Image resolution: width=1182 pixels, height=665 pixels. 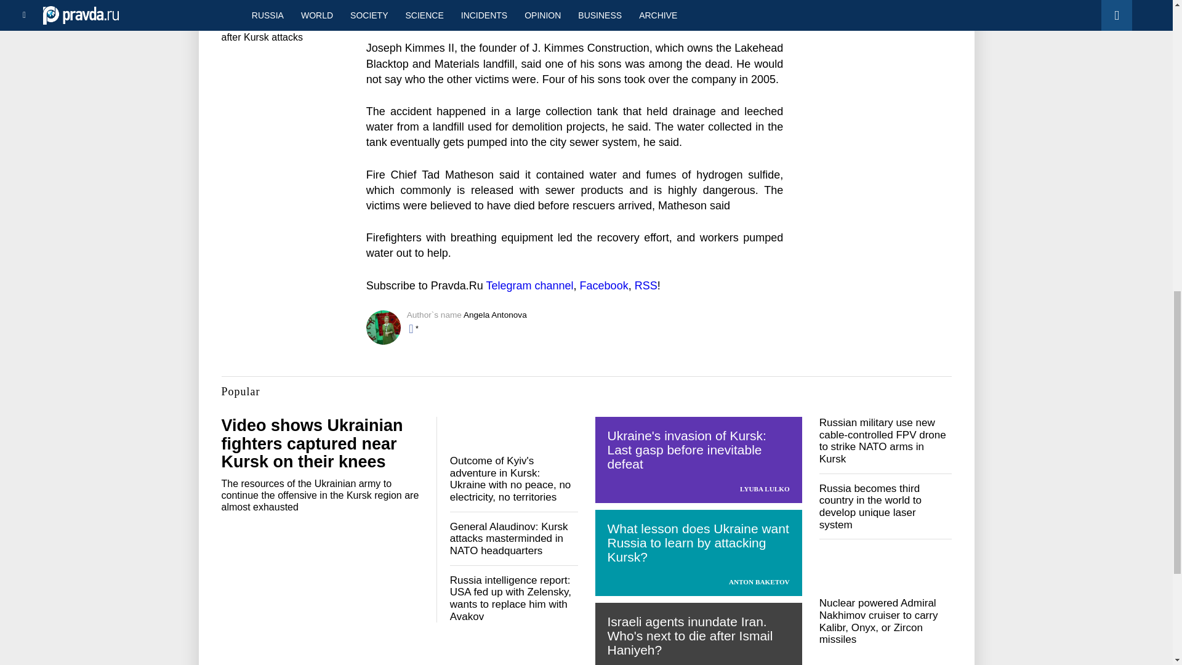 I want to click on RSS, so click(x=646, y=286).